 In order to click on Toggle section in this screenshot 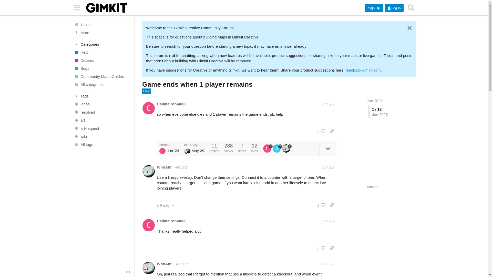, I will do `click(102, 44)`.